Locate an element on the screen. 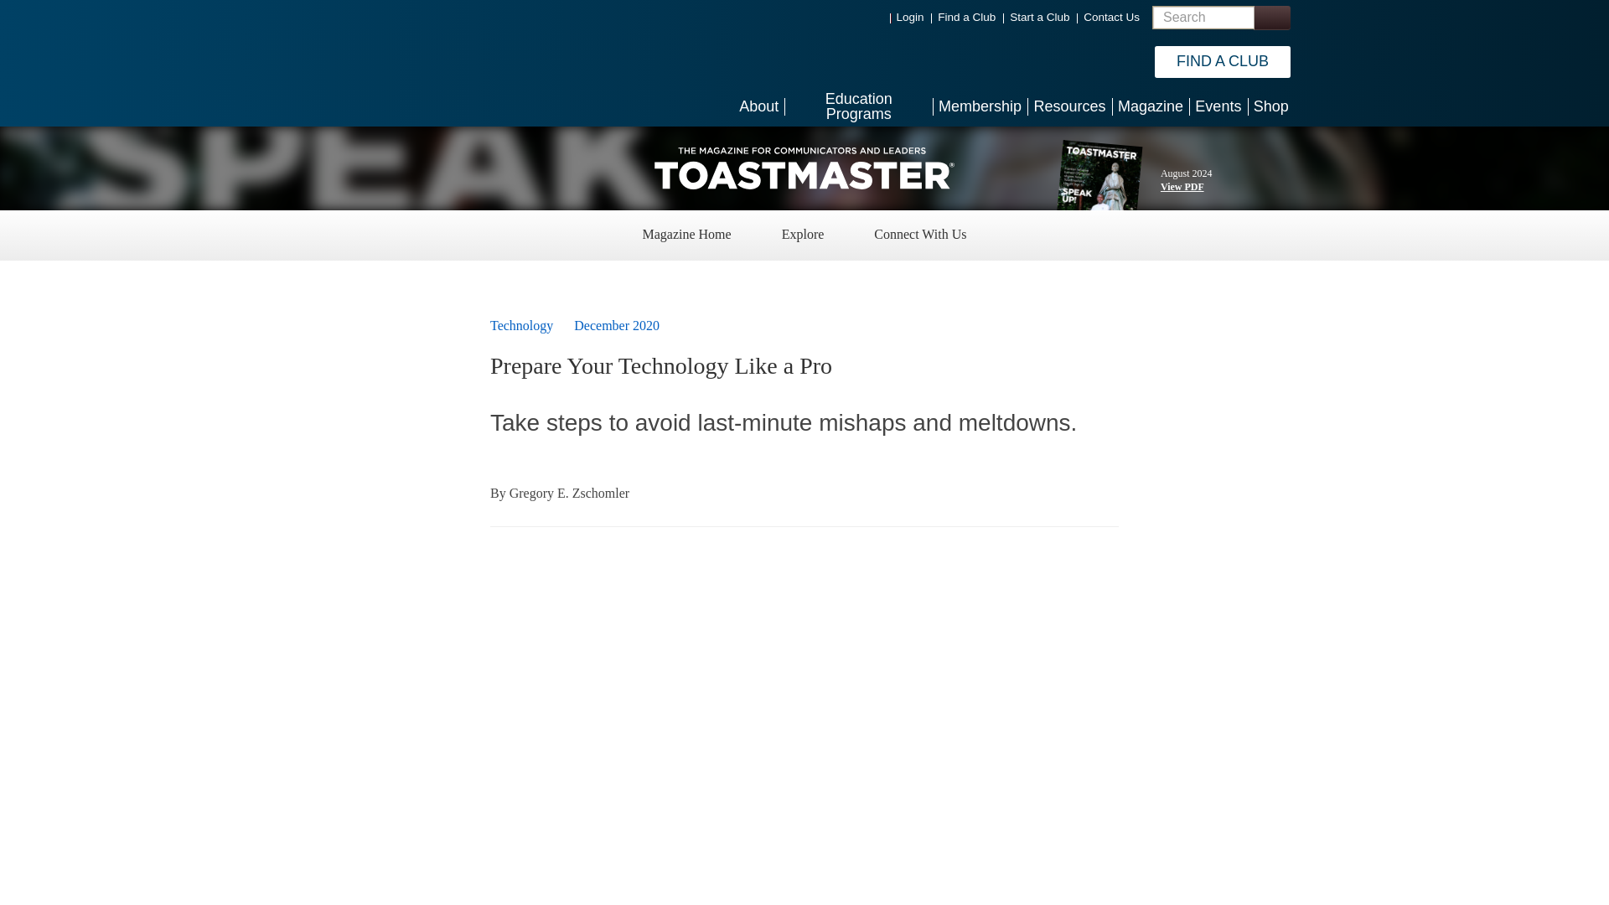 This screenshot has width=1609, height=905. Education Programs is located at coordinates (858, 106).